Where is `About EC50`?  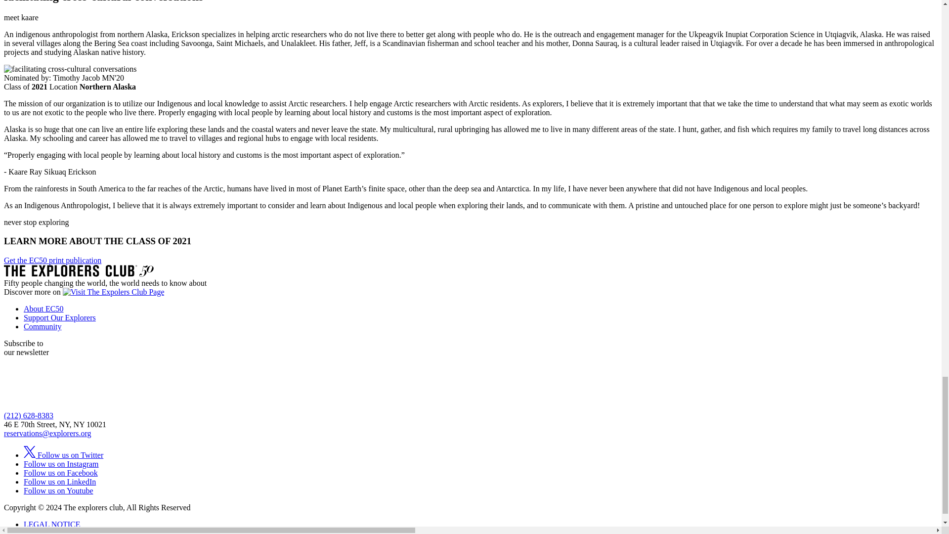
About EC50 is located at coordinates (43, 309).